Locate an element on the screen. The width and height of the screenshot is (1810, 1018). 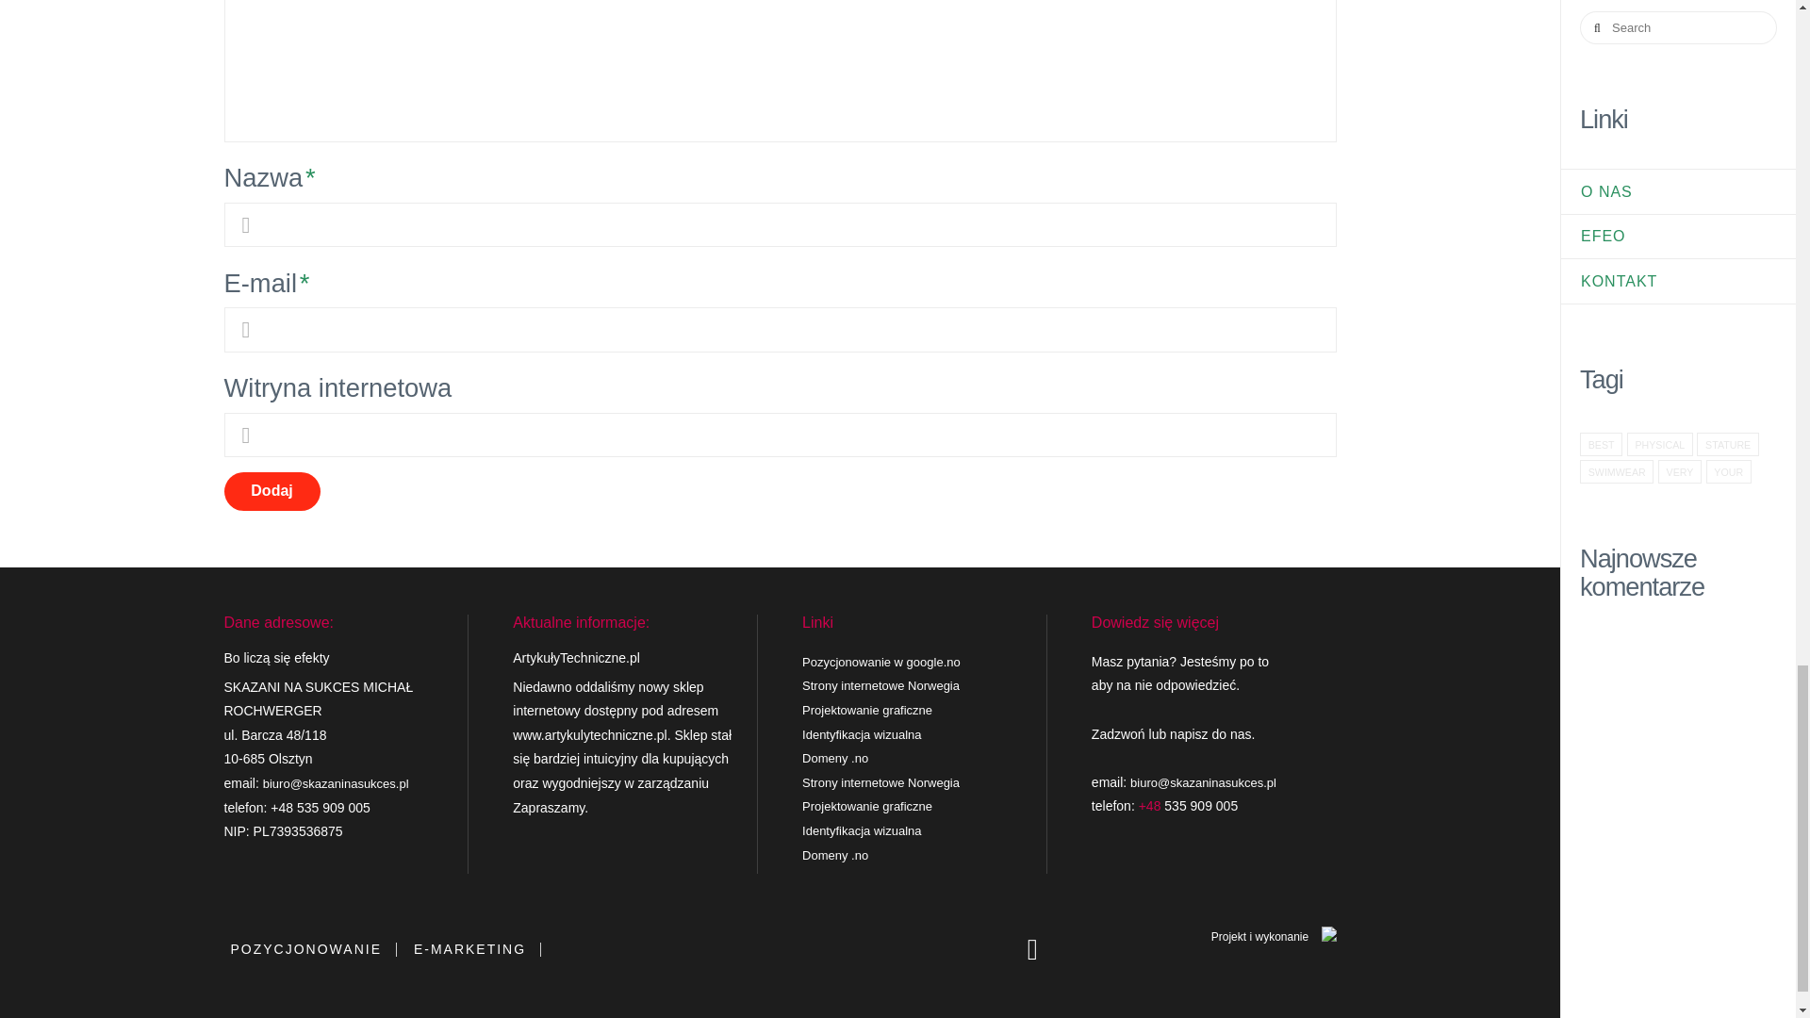
Pozycjonowanie w google.no is located at coordinates (880, 662).